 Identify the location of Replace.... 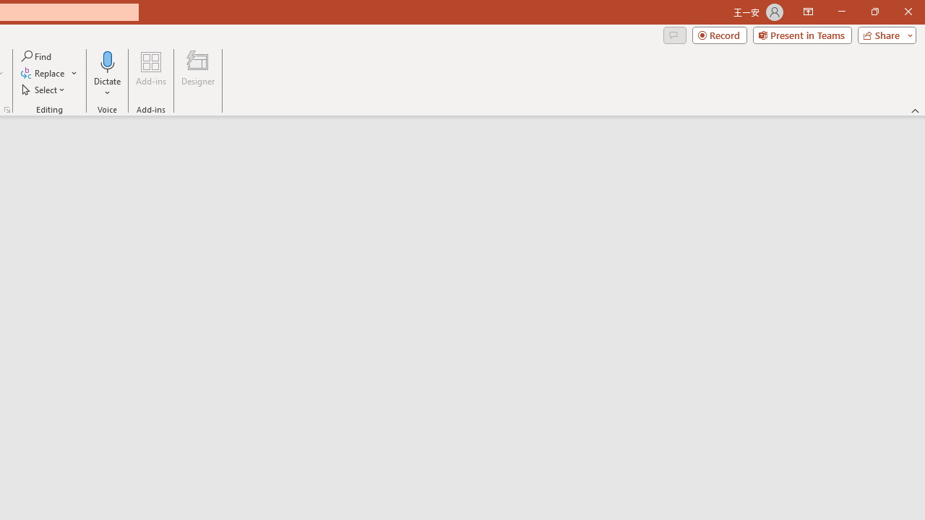
(43, 74).